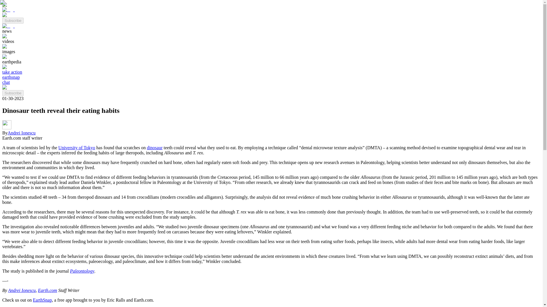 Image resolution: width=547 pixels, height=307 pixels. I want to click on dinosaur, so click(154, 148).